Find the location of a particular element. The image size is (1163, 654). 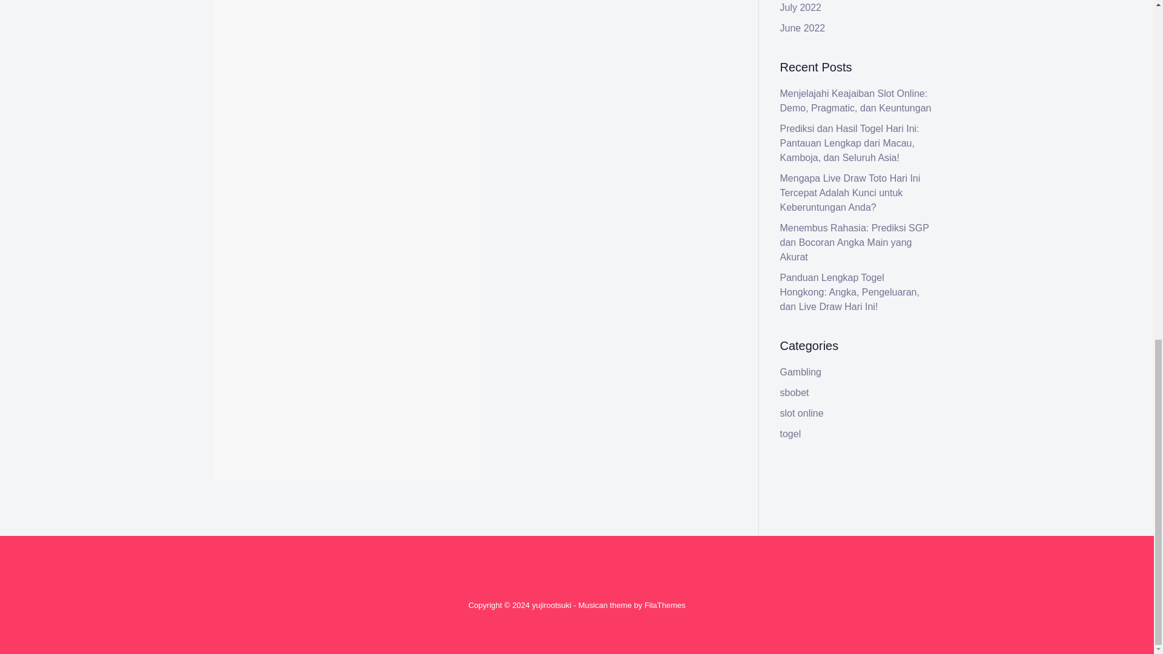

togel online is located at coordinates (365, 41).